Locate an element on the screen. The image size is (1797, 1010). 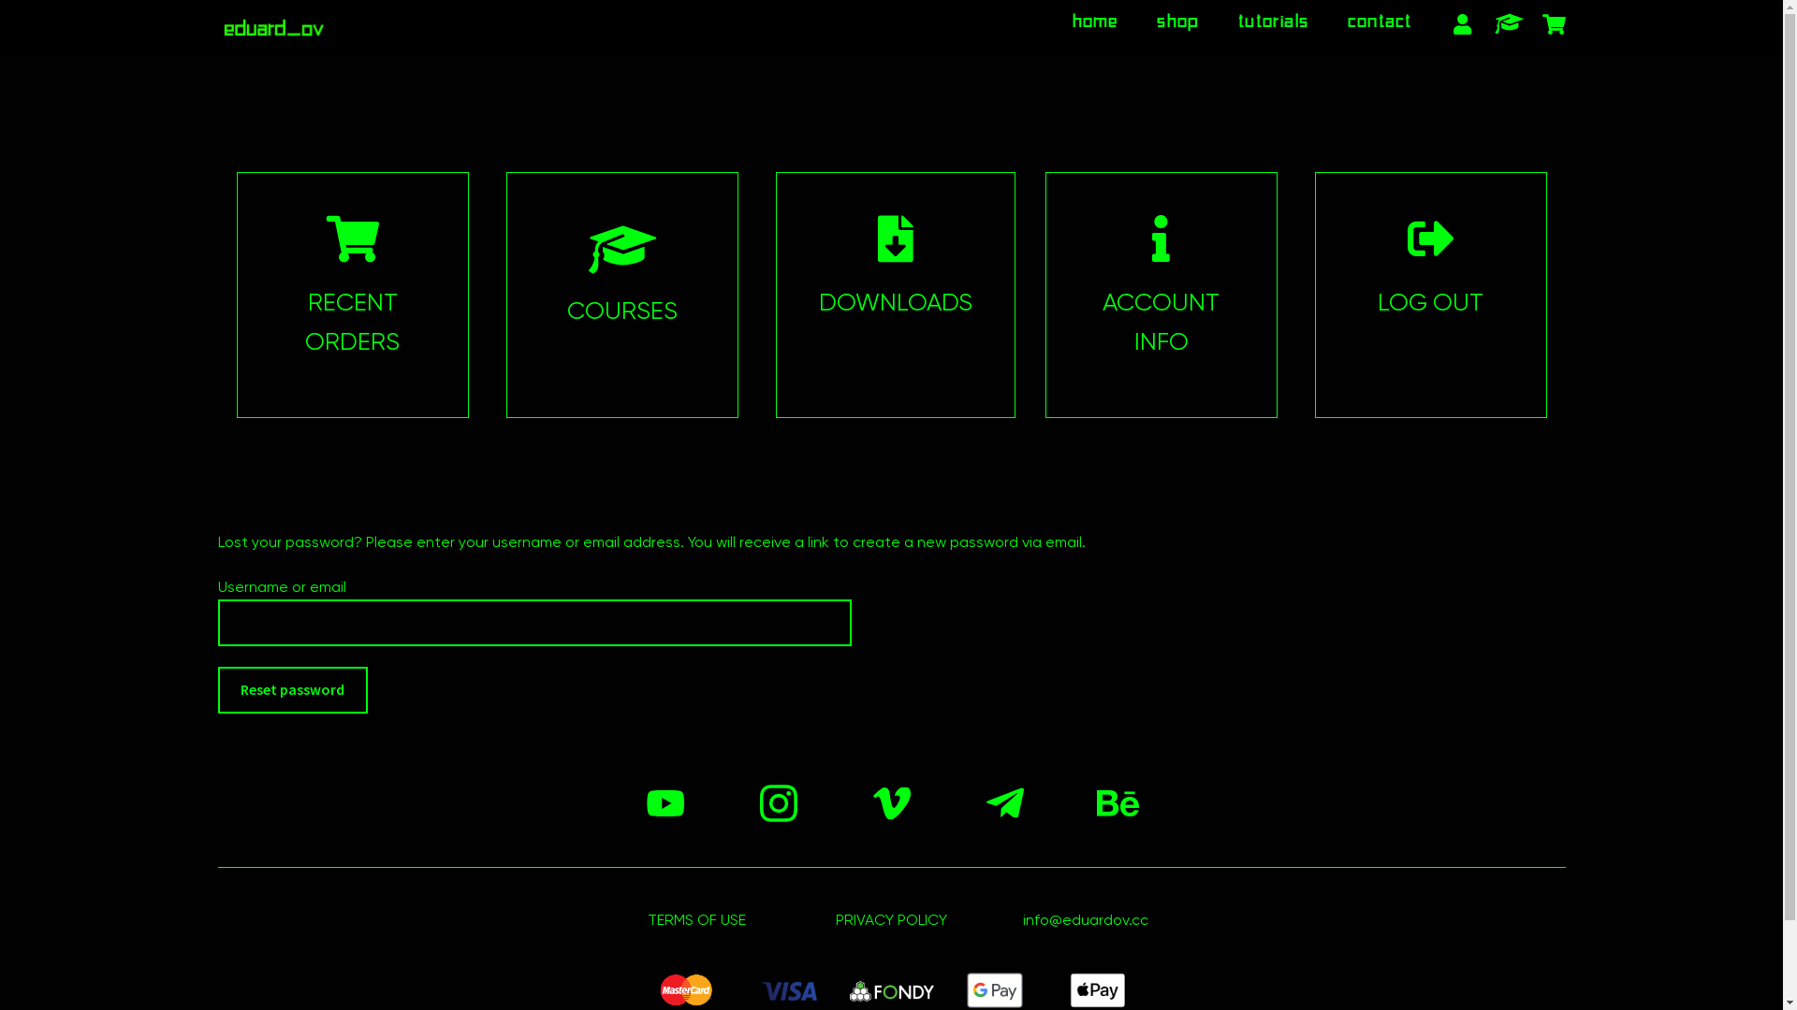
RECENT ORDERS is located at coordinates (352, 322).